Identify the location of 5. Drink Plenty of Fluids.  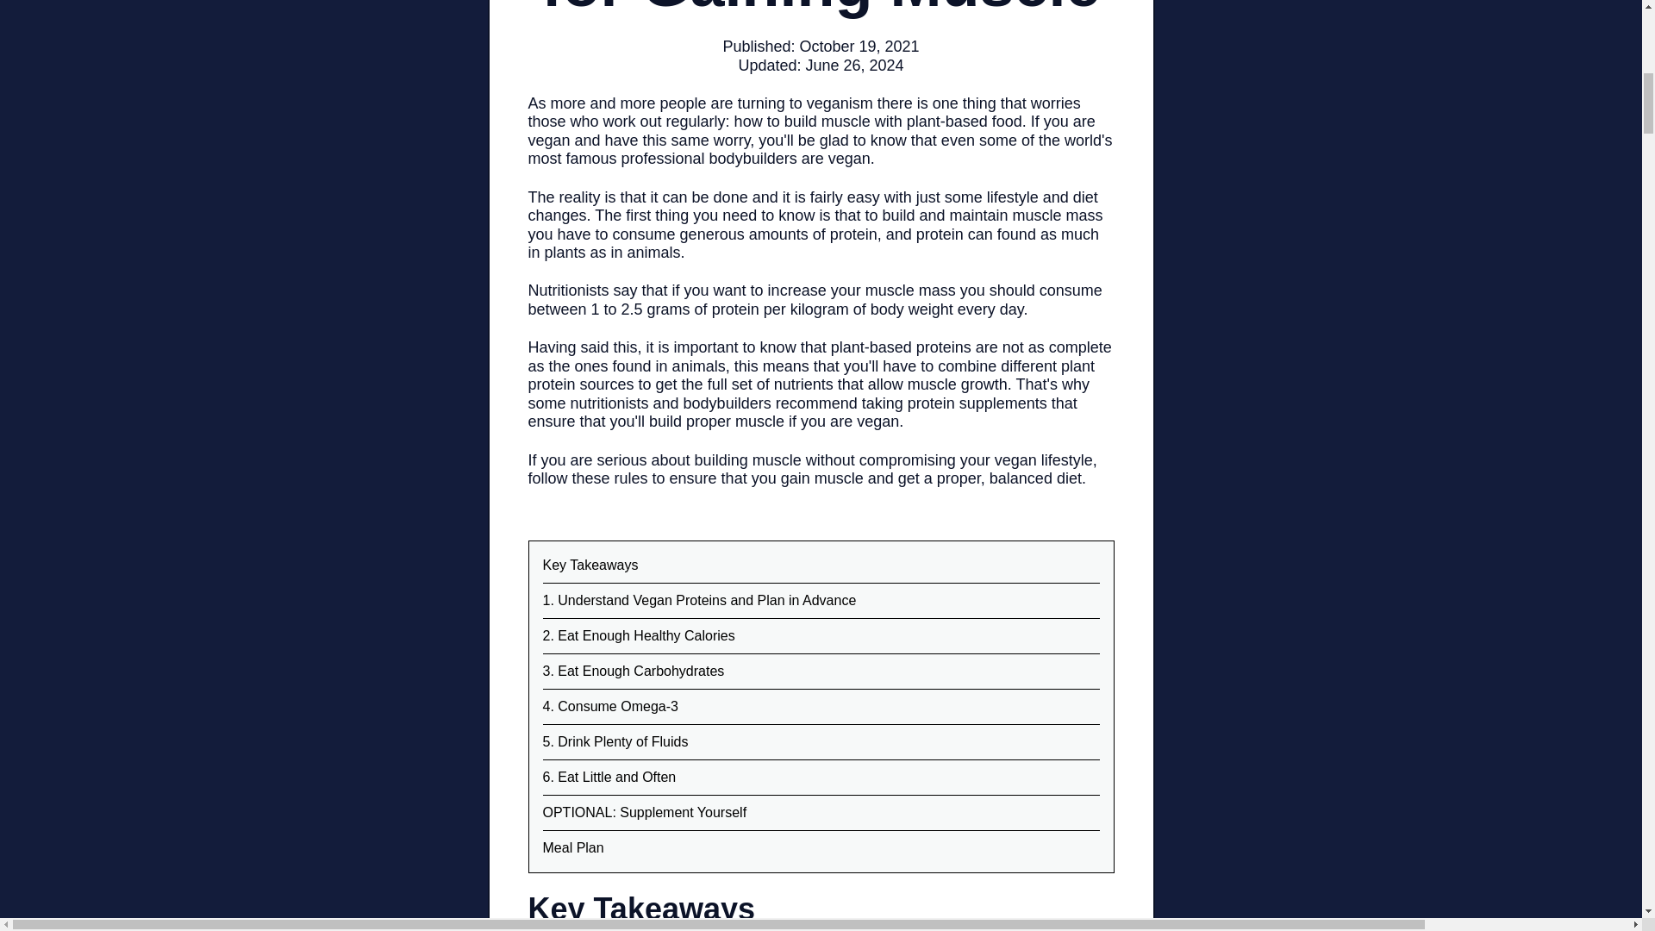
(615, 741).